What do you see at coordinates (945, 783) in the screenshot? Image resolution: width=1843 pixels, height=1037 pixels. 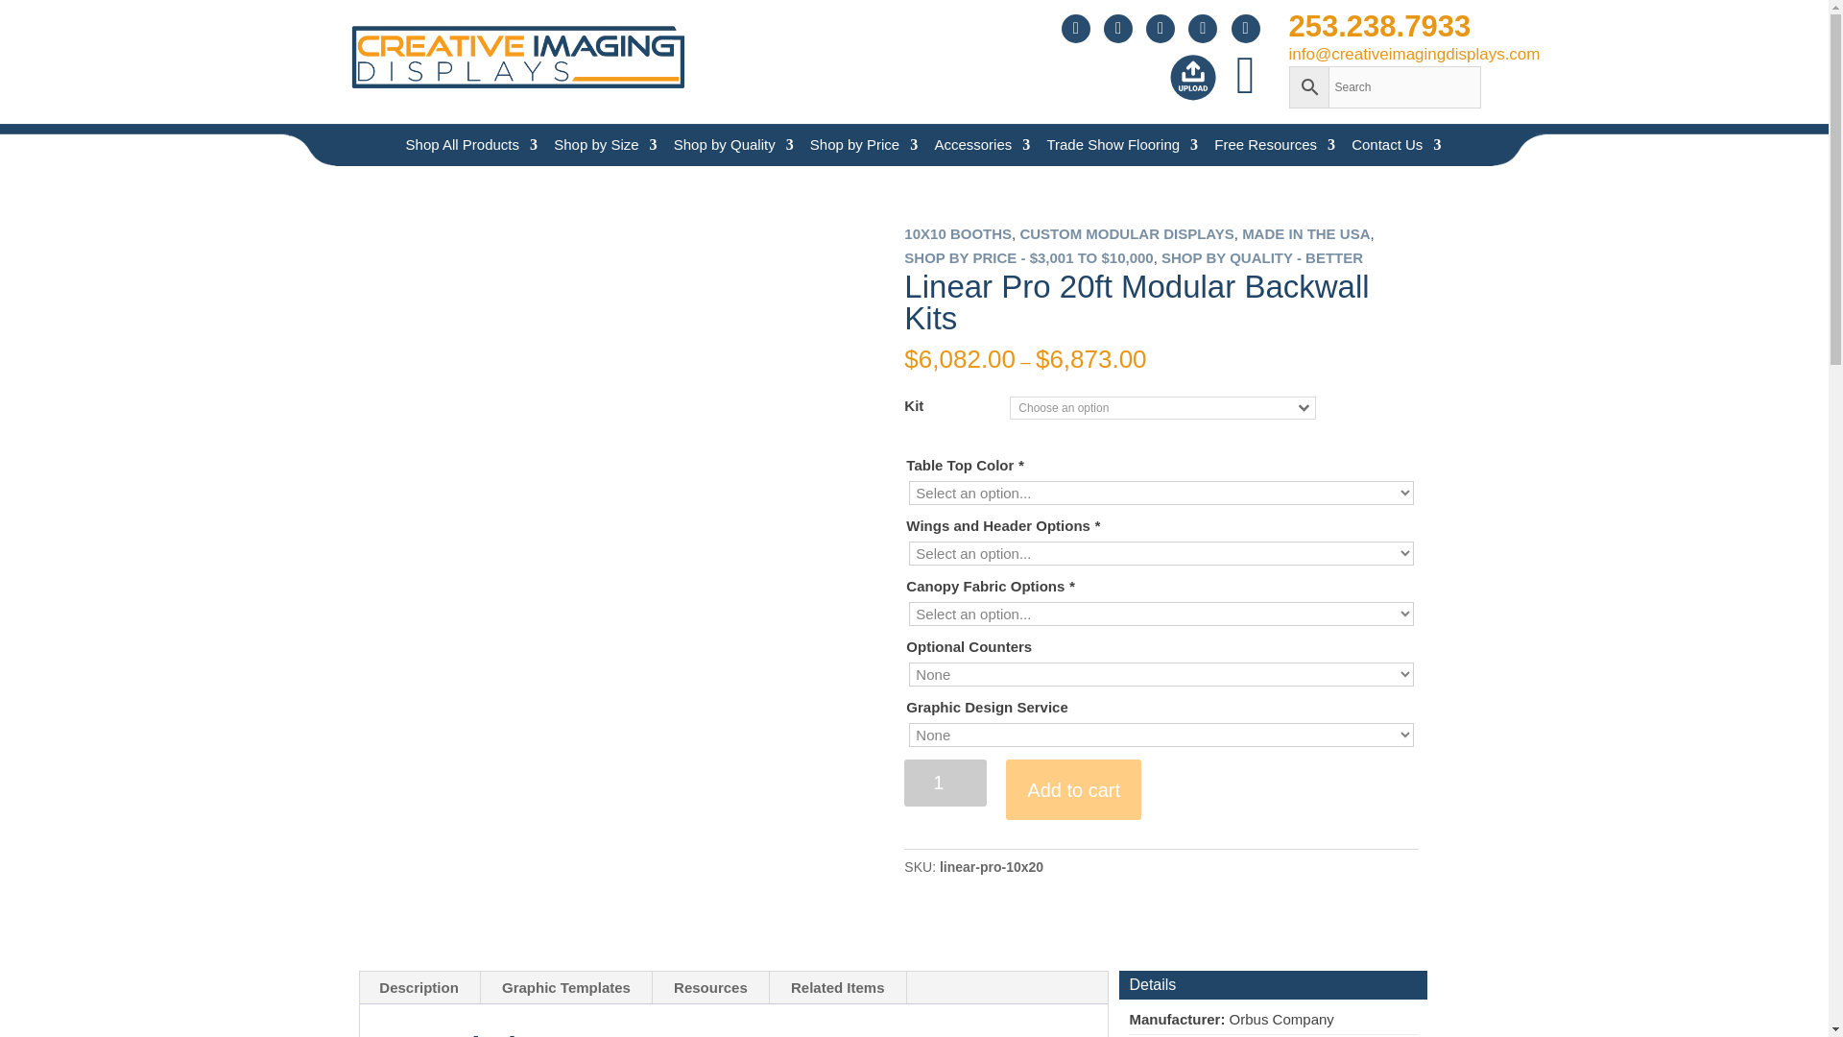 I see `1` at bounding box center [945, 783].